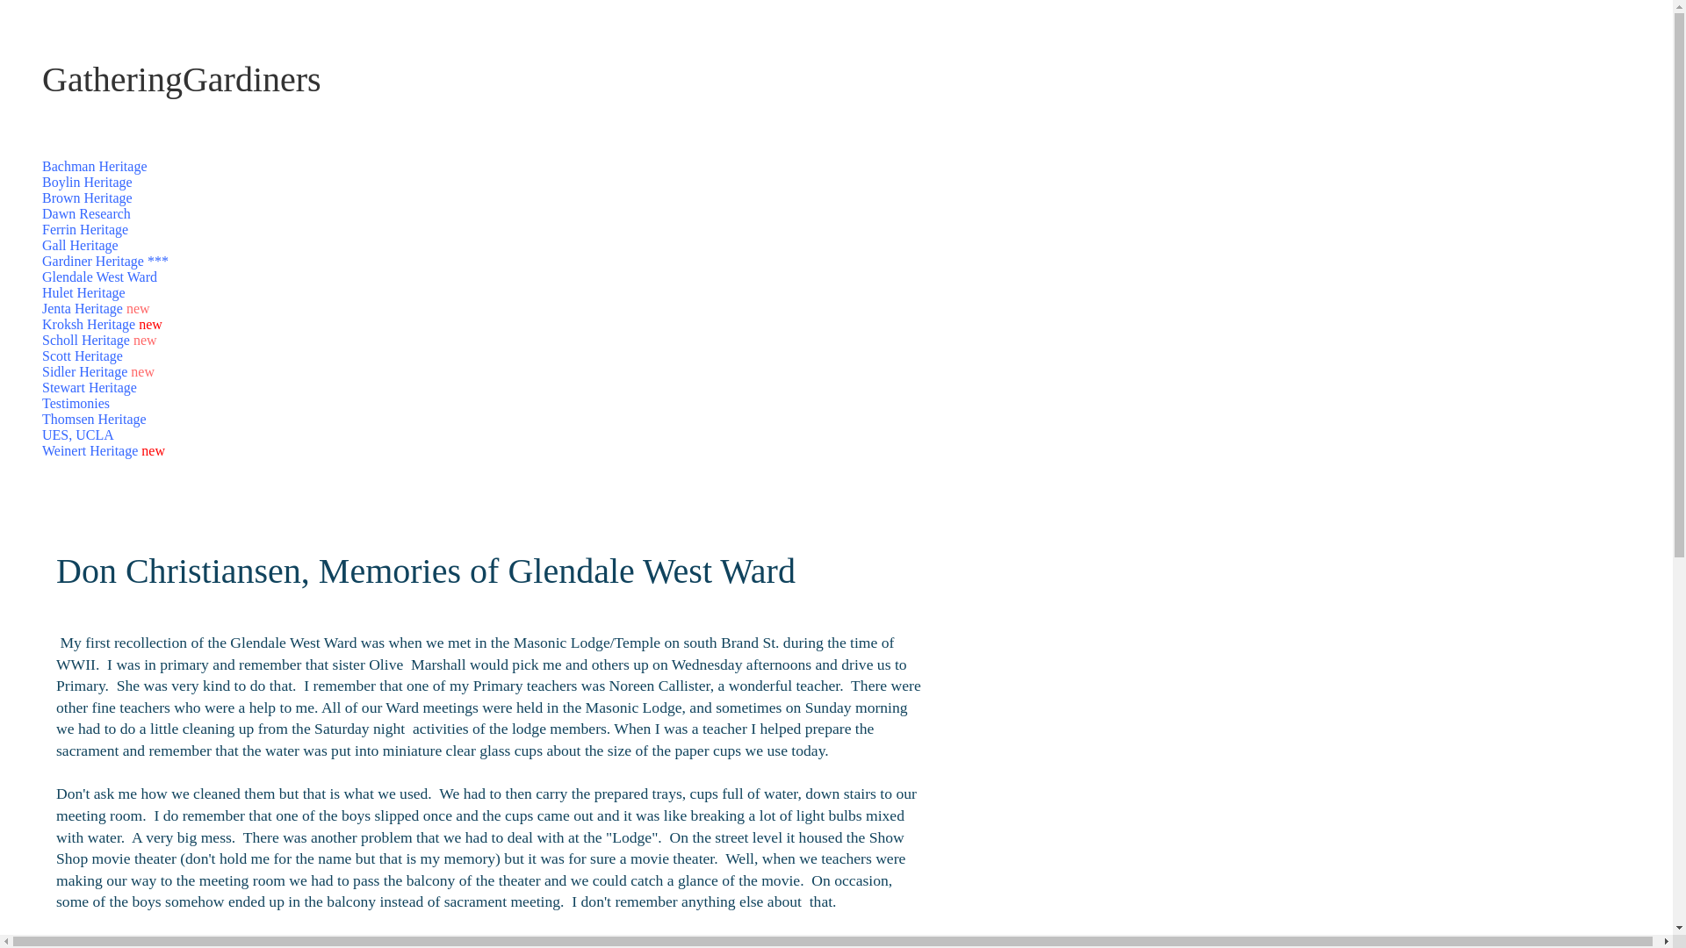 Image resolution: width=1686 pixels, height=948 pixels. Describe the element at coordinates (90, 450) in the screenshot. I see `Weinert Heritage` at that location.